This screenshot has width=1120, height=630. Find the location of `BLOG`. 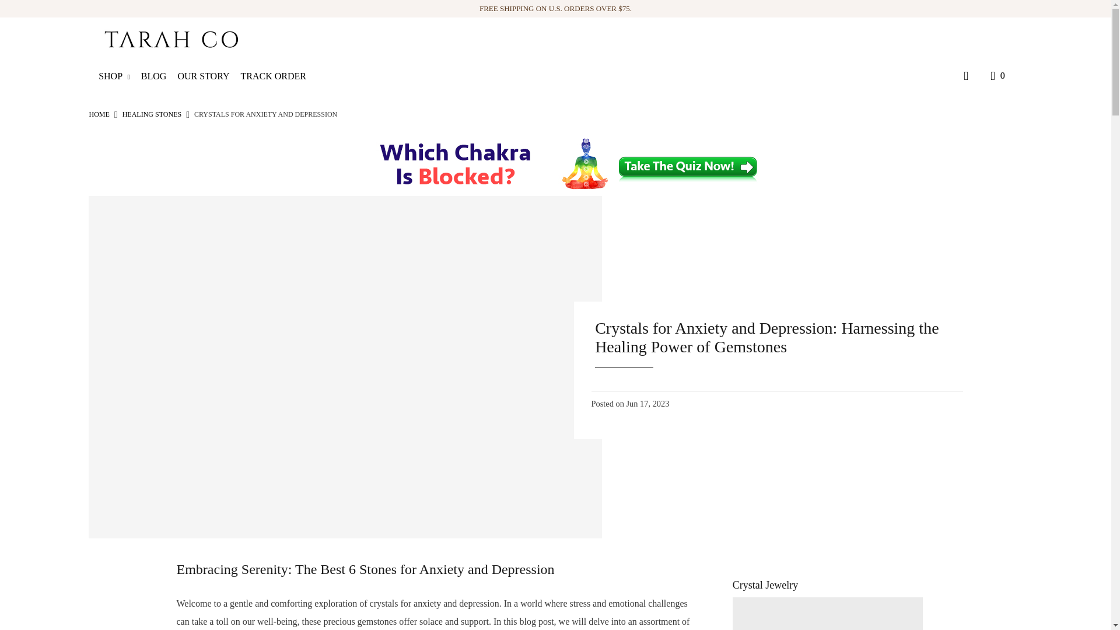

BLOG is located at coordinates (158, 76).